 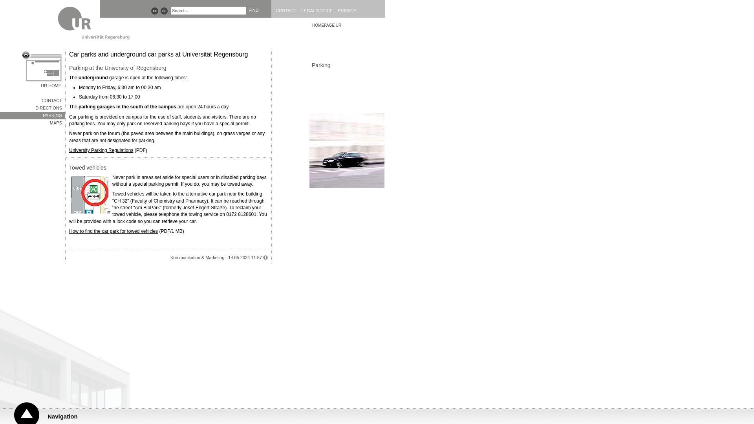 I want to click on DIRECTIONS, so click(x=32, y=108).